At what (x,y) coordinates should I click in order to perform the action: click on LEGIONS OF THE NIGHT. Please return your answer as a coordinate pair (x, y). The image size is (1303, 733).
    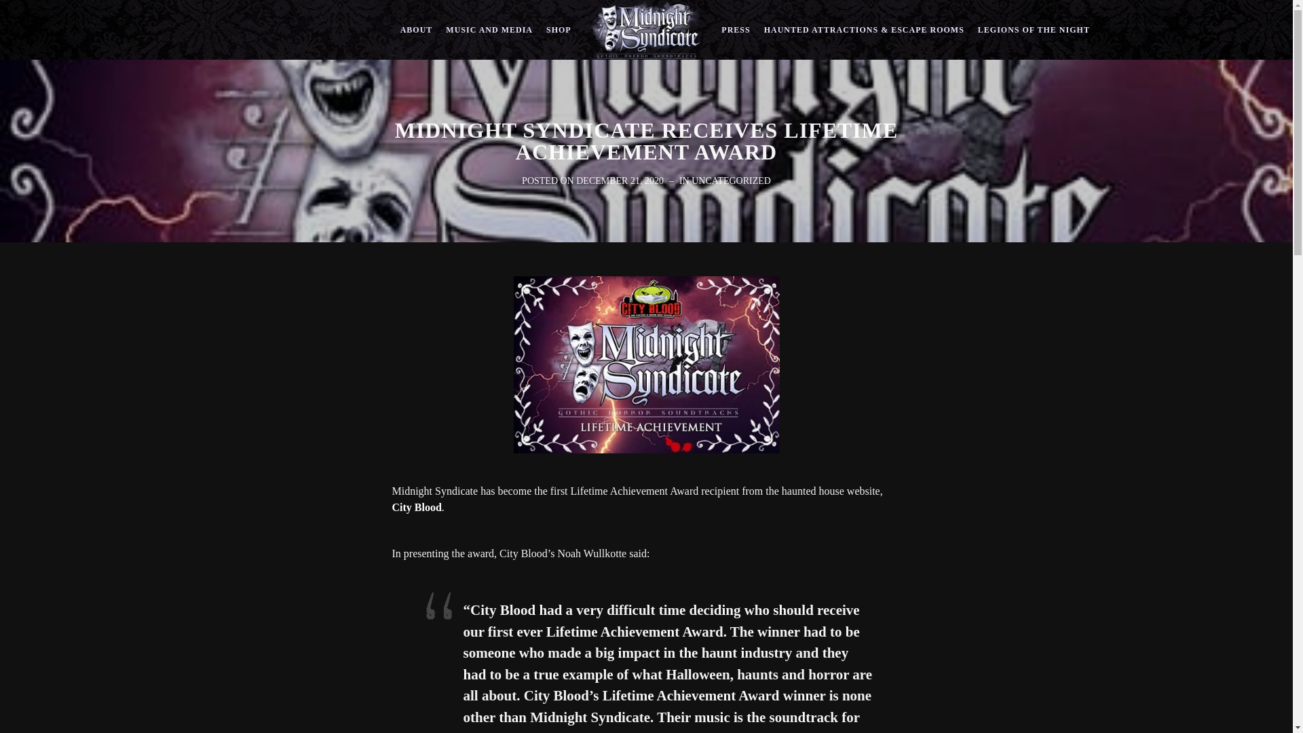
    Looking at the image, I should click on (1034, 30).